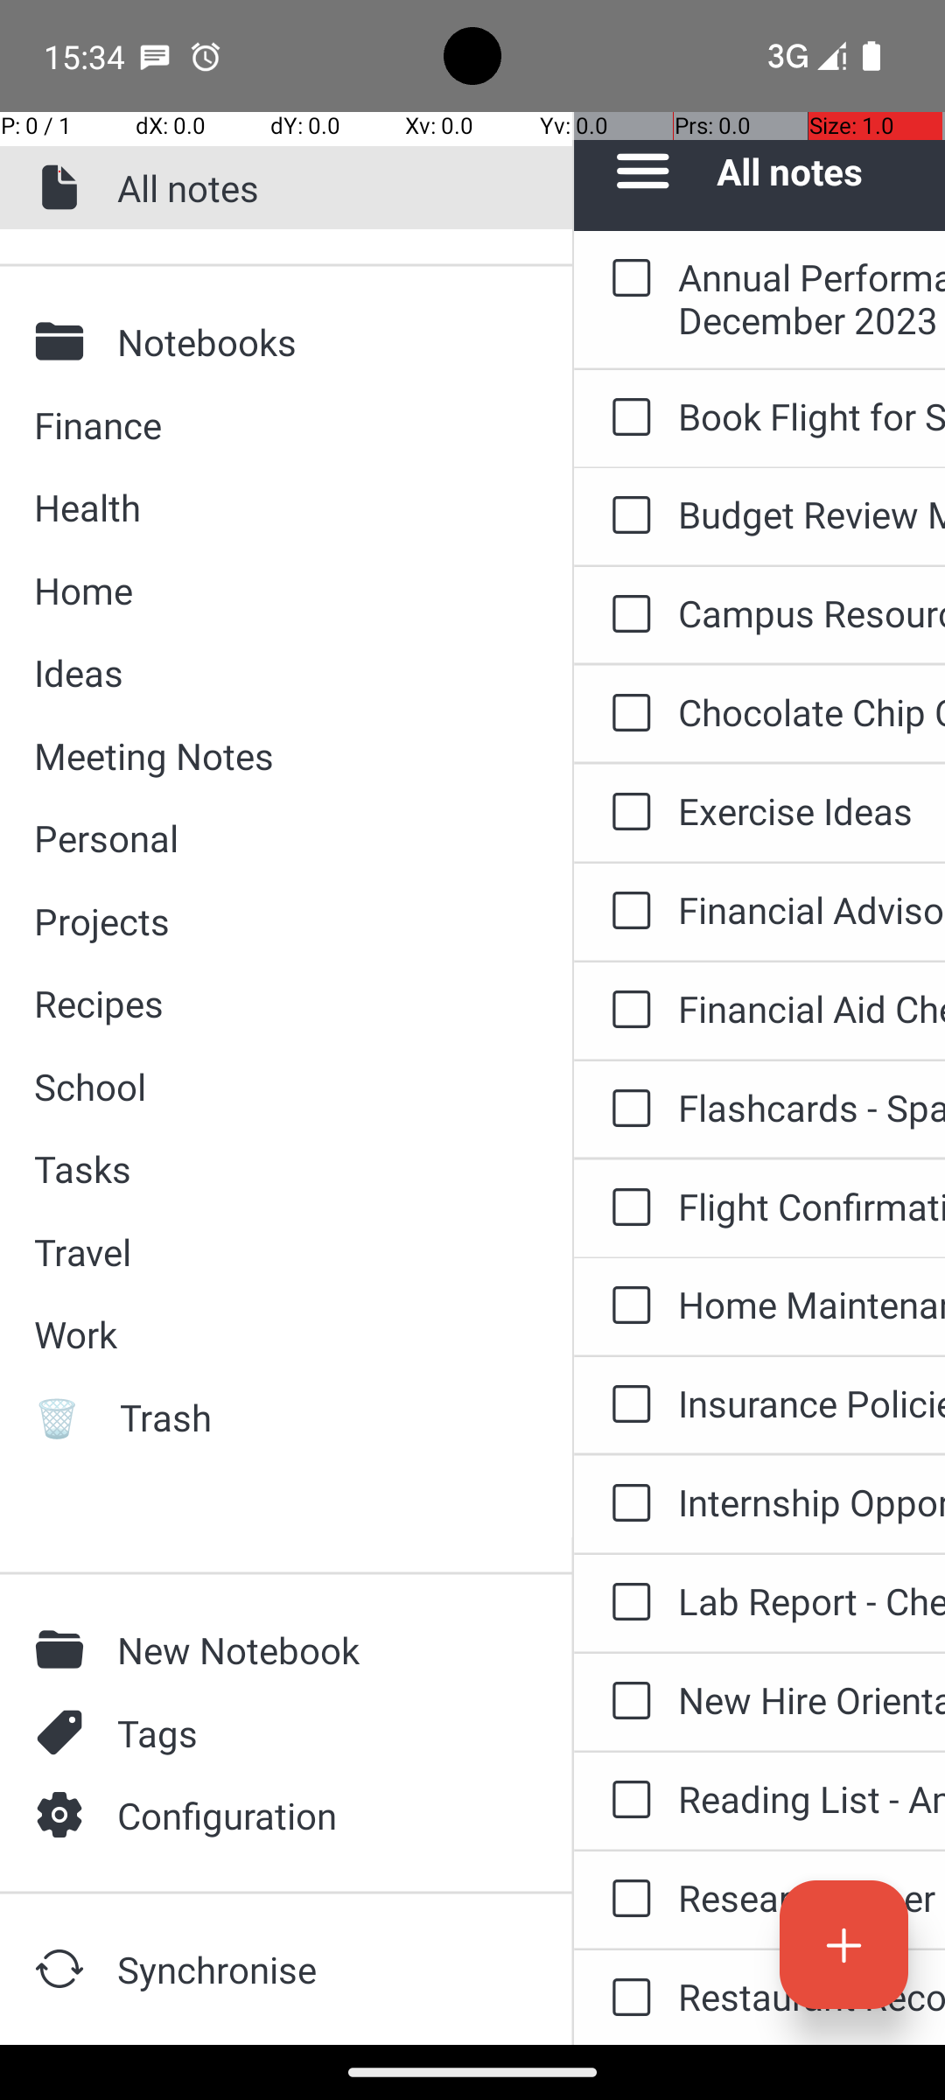 The image size is (945, 2100). Describe the element at coordinates (65, 1417) in the screenshot. I see `🗑️` at that location.